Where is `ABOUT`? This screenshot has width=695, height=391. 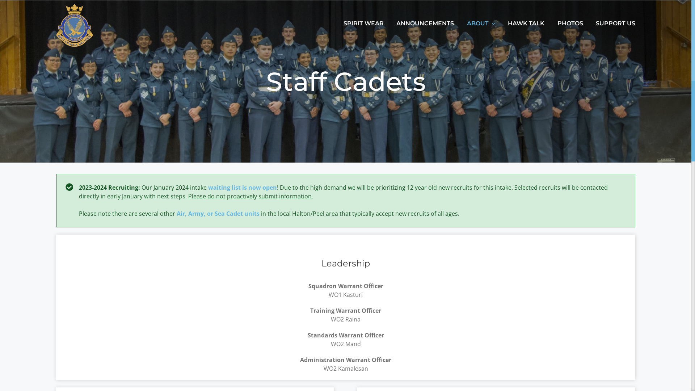 ABOUT is located at coordinates (478, 23).